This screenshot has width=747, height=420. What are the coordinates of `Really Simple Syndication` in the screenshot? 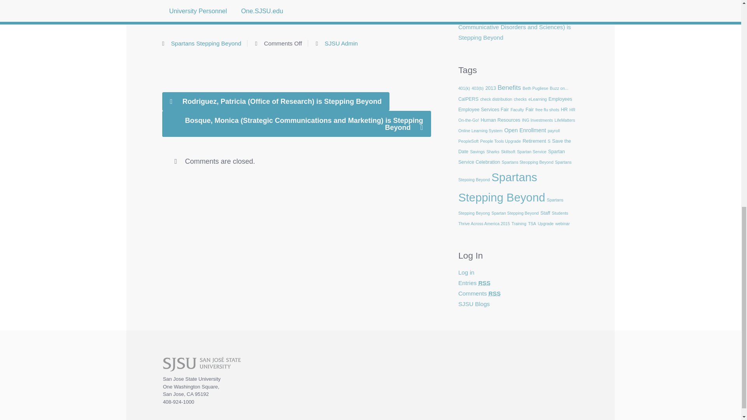 It's located at (494, 293).